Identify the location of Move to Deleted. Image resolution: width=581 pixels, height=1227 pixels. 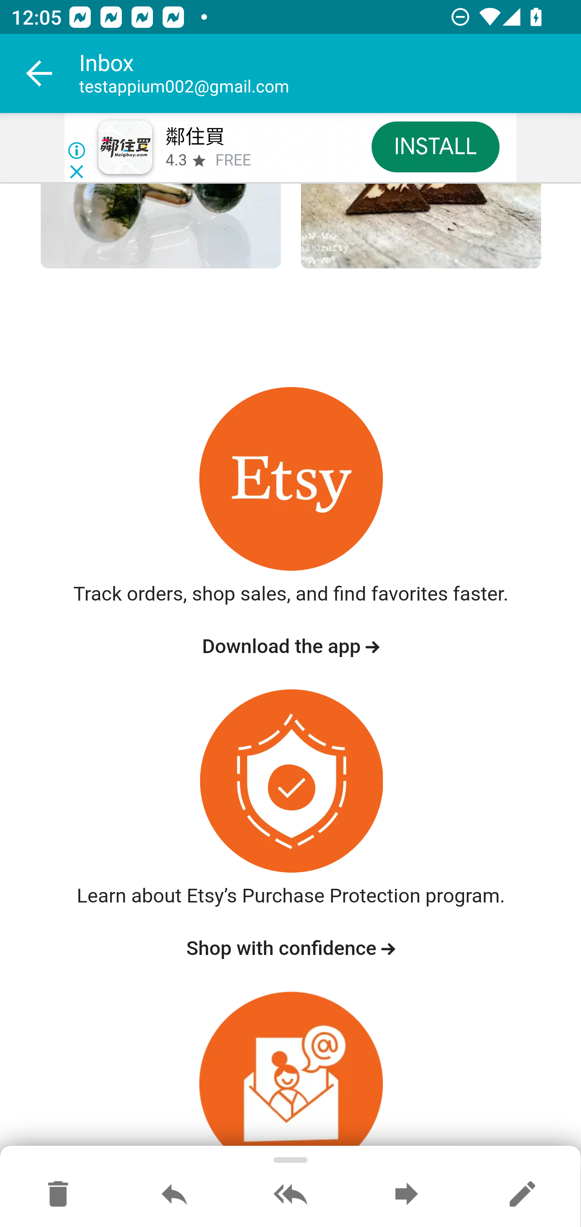
(58, 1195).